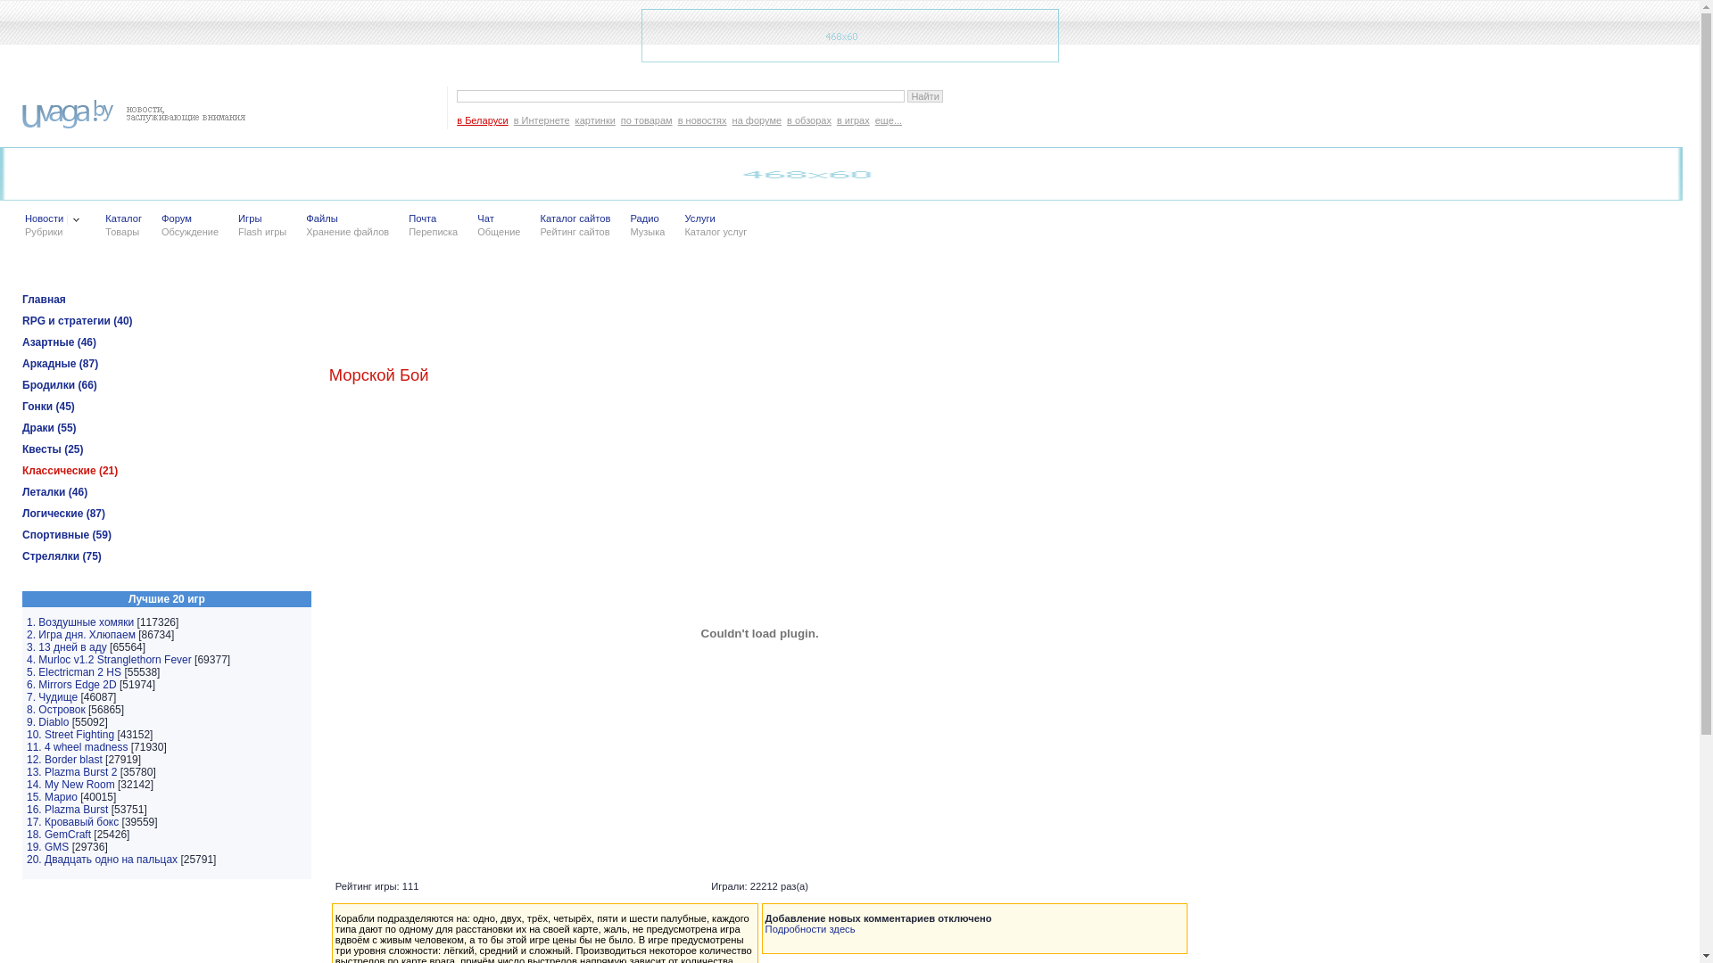 This screenshot has width=1713, height=963. Describe the element at coordinates (48, 847) in the screenshot. I see `19. GMS` at that location.